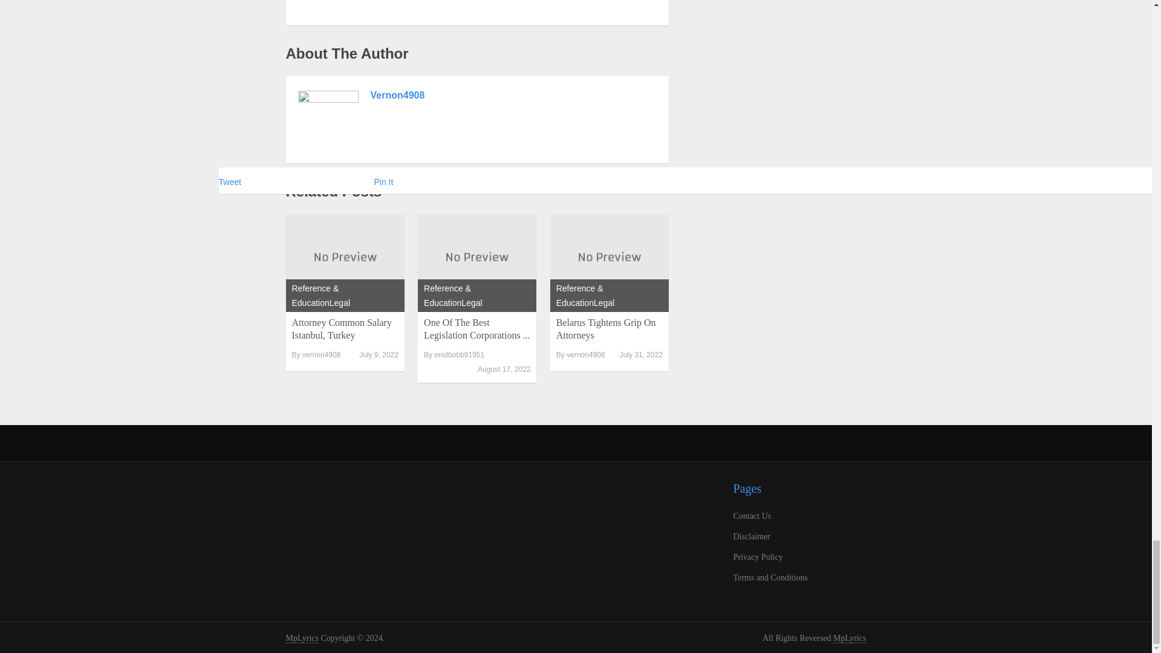 The width and height of the screenshot is (1161, 653). Describe the element at coordinates (610, 259) in the screenshot. I see `Belarus Tightens Grip On Attorneys` at that location.